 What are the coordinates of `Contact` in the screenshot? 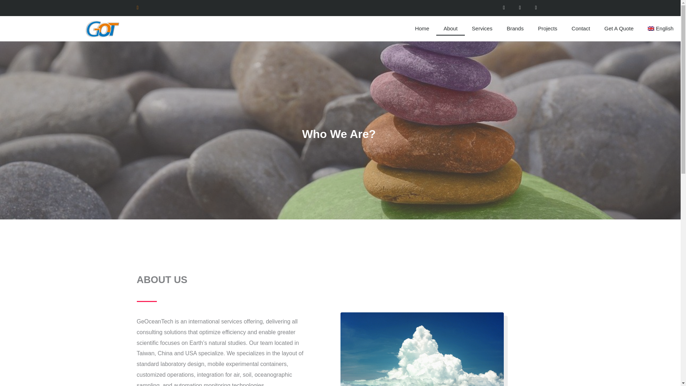 It's located at (581, 29).